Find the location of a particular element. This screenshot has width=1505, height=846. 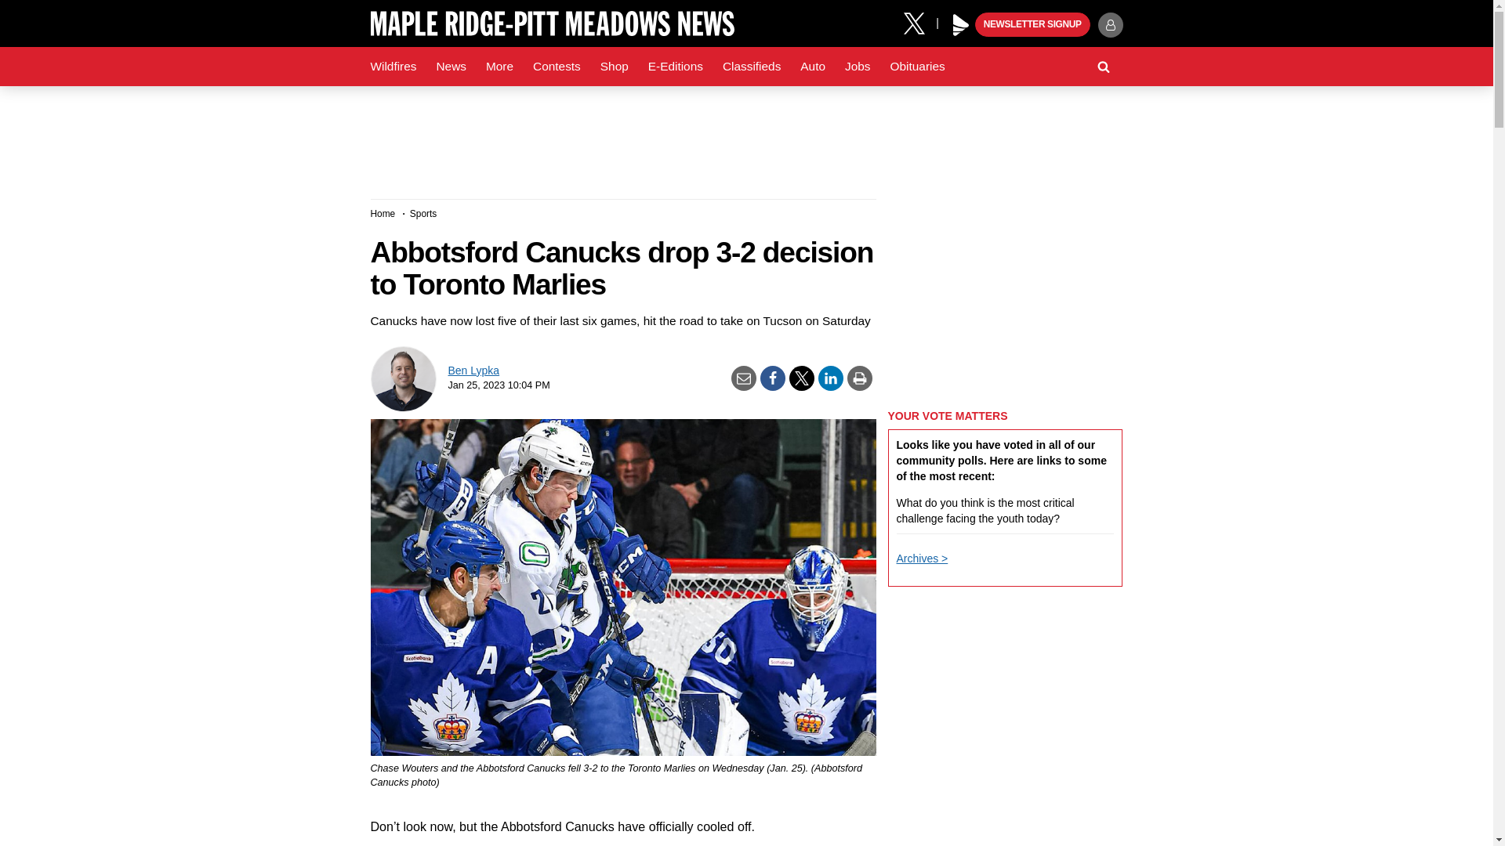

Black Press Media is located at coordinates (961, 25).